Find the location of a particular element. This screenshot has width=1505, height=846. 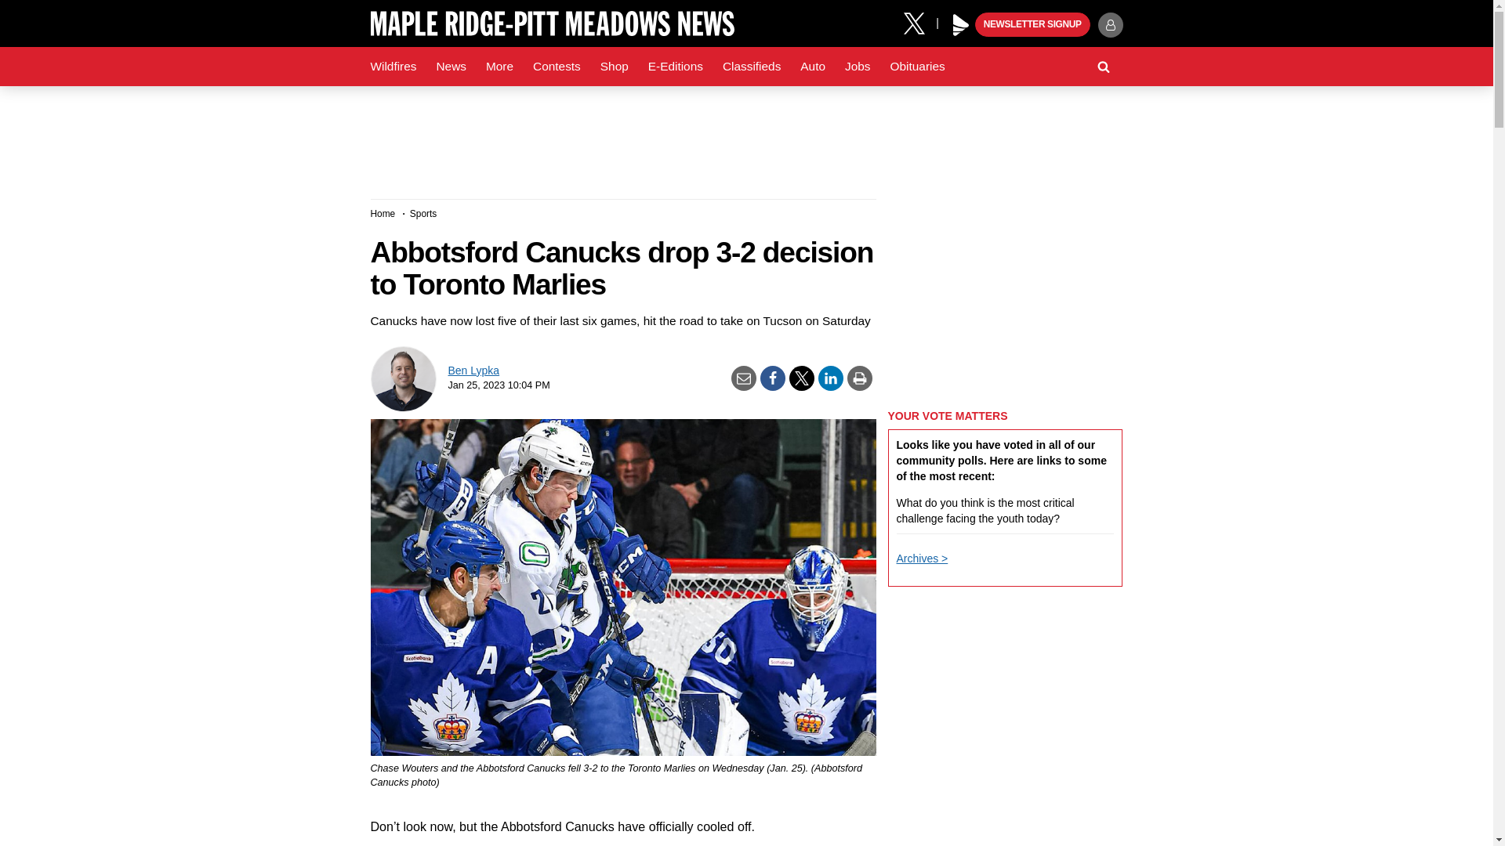

Black Press Media is located at coordinates (961, 25).